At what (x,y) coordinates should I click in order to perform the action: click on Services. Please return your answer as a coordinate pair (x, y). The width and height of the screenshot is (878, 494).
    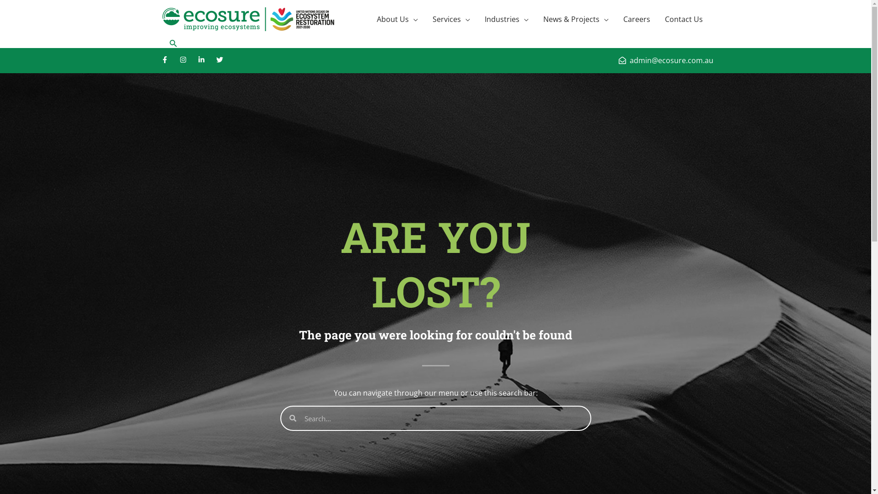
    Looking at the image, I should click on (451, 19).